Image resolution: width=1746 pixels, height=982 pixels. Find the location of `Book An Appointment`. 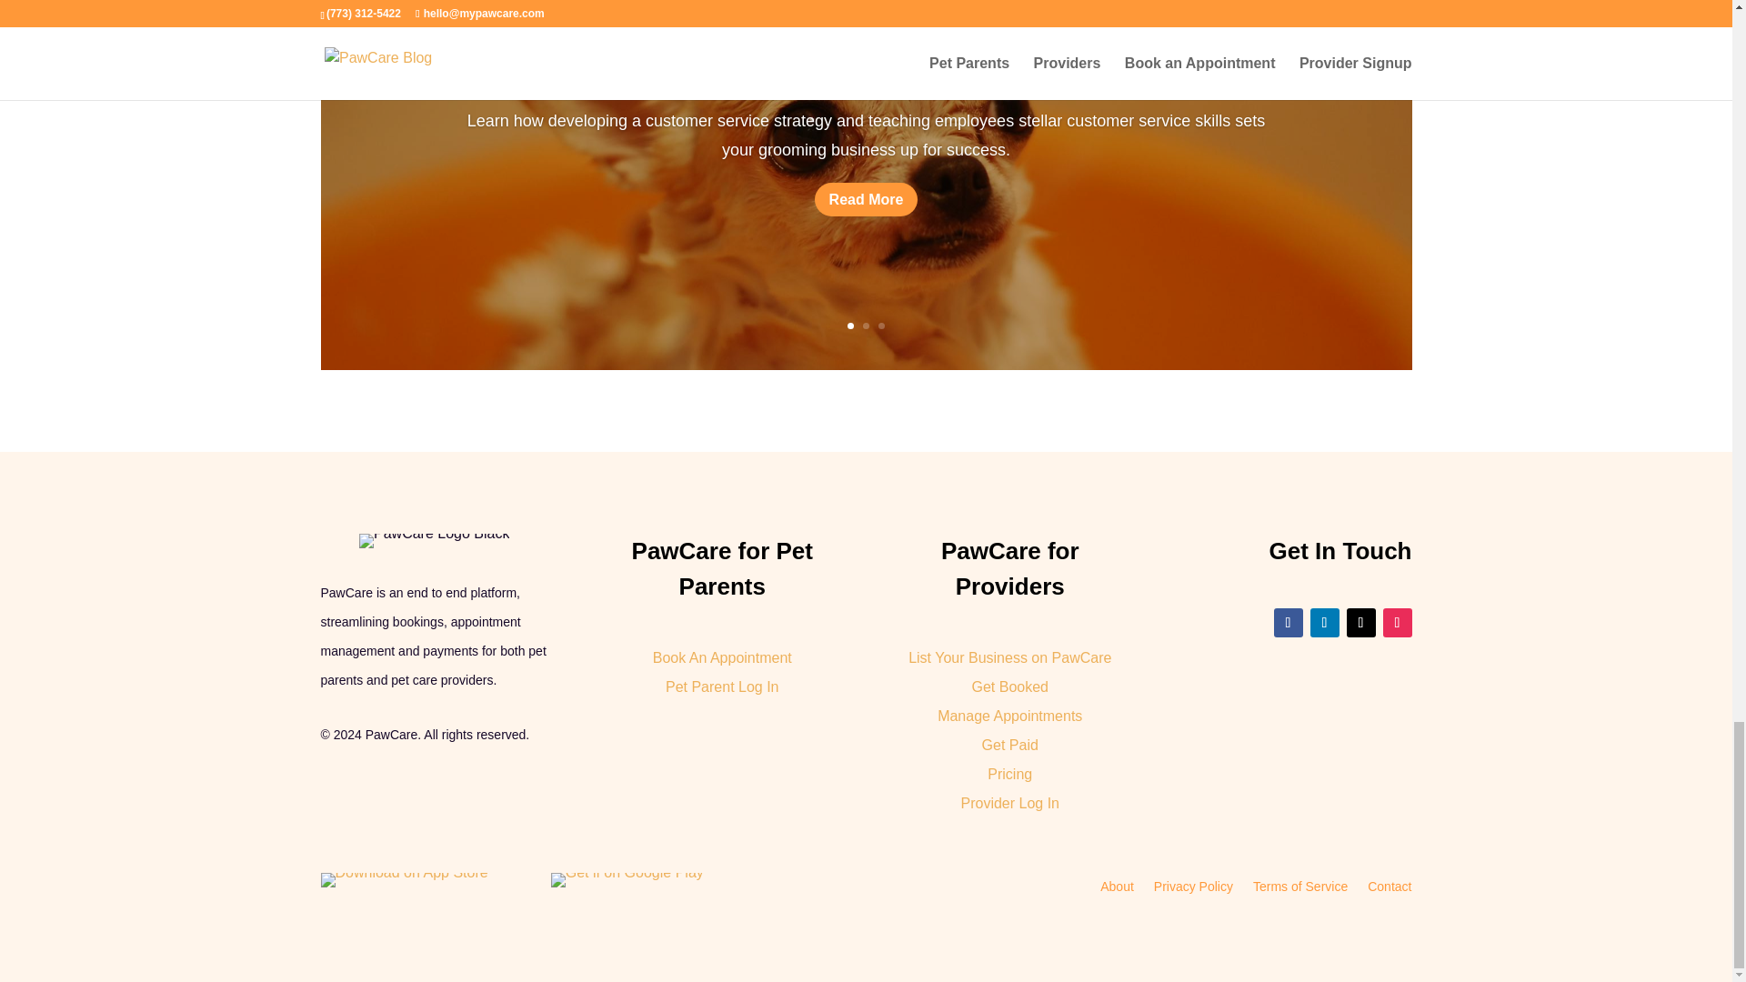

Book An Appointment is located at coordinates (722, 657).